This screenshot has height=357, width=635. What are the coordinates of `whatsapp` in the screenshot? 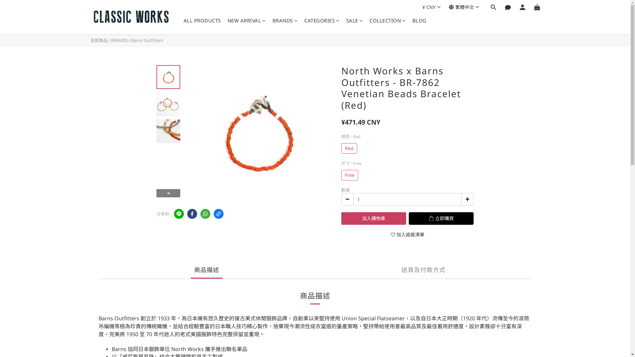 It's located at (205, 214).